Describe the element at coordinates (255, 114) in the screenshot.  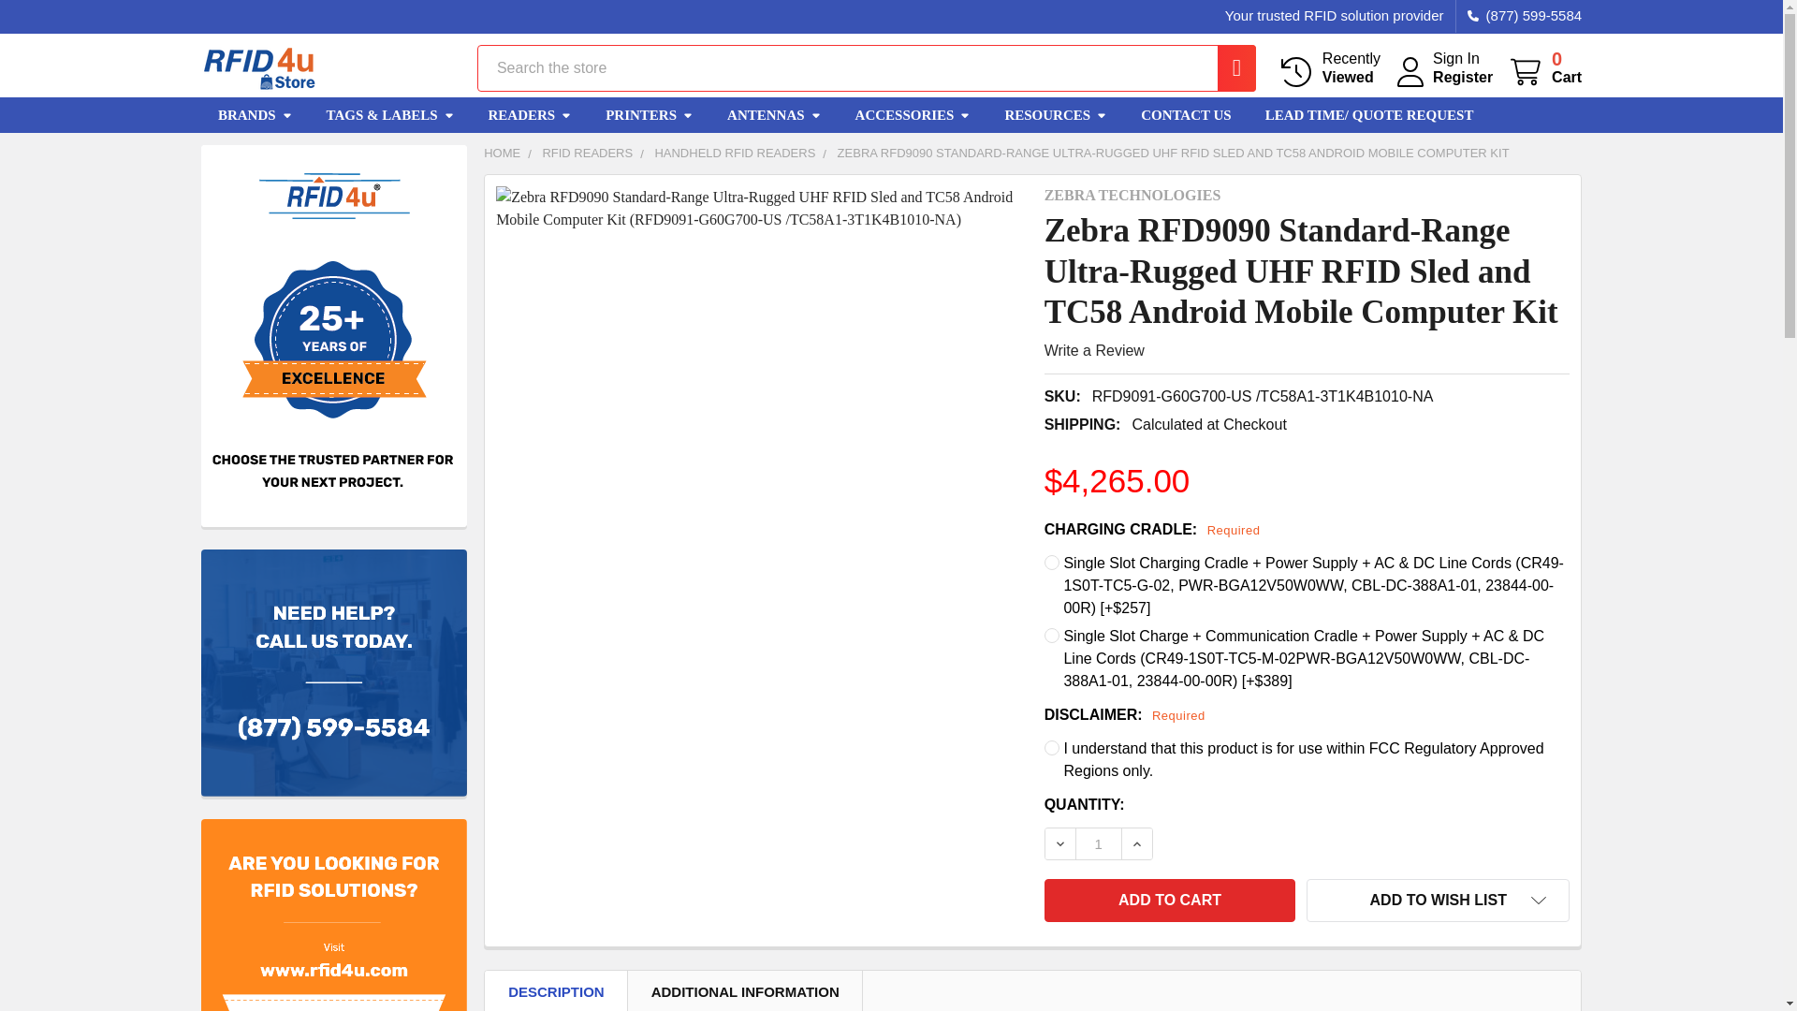
I see `BRANDS` at that location.